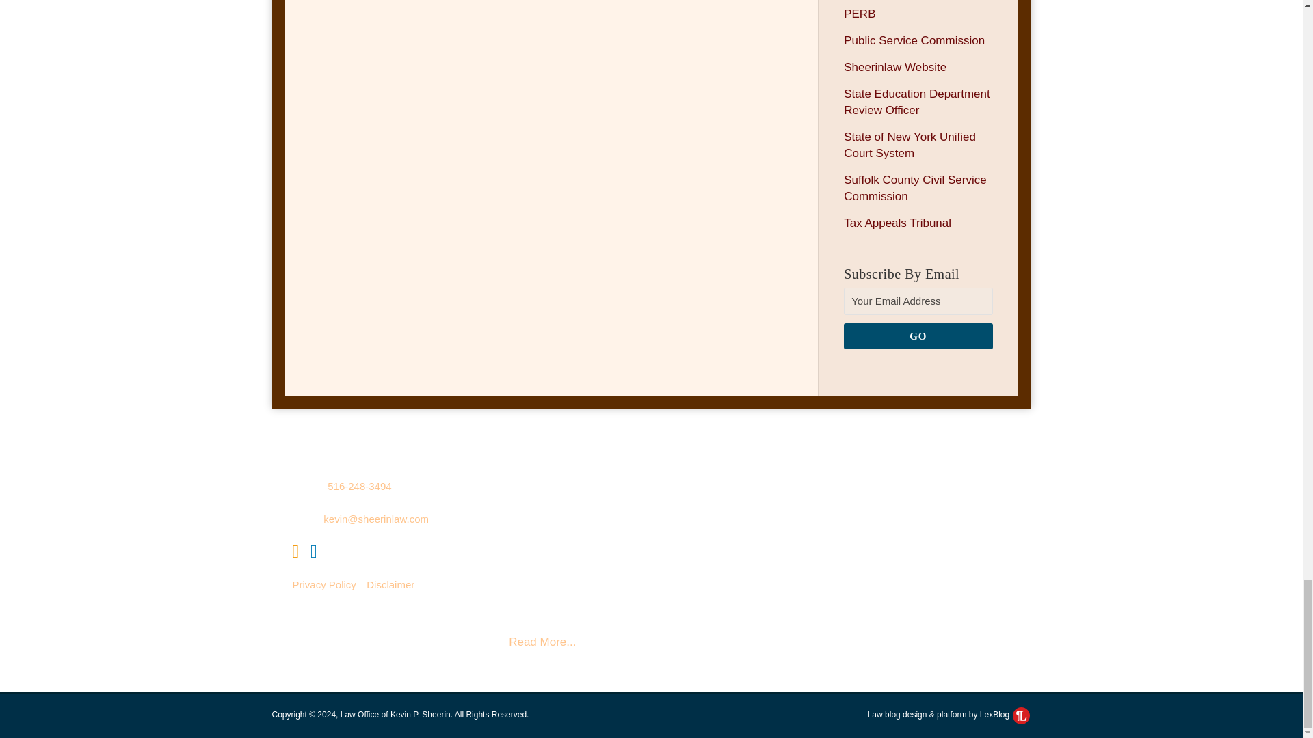 The width and height of the screenshot is (1313, 738). Describe the element at coordinates (910, 145) in the screenshot. I see `State of New York Unified Court System` at that location.